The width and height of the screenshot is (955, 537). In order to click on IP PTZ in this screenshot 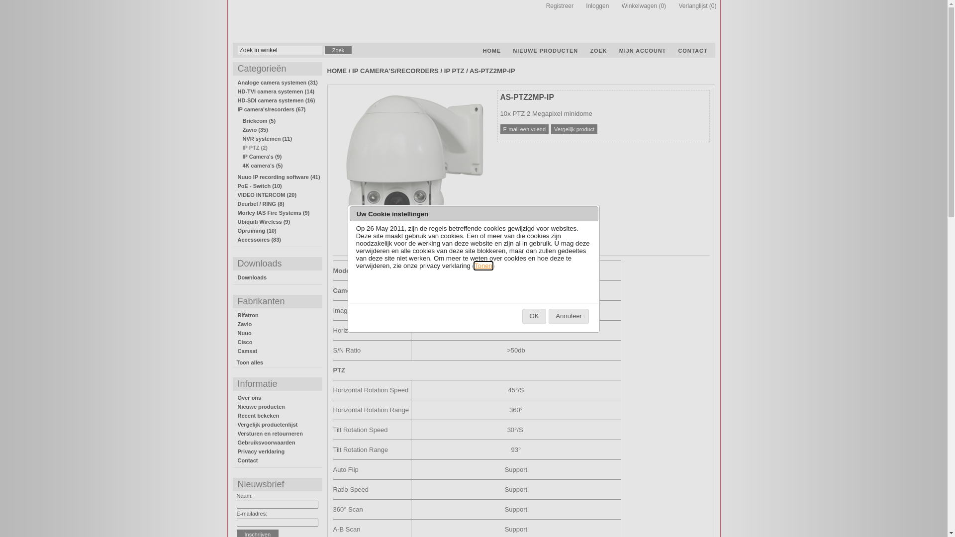, I will do `click(455, 71)`.